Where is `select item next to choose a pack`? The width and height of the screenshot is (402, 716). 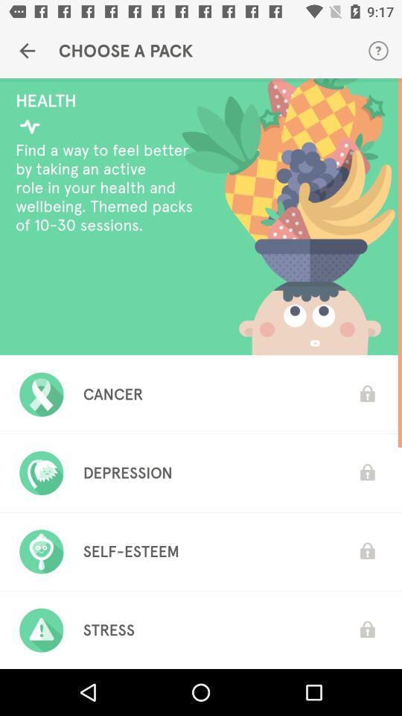
select item next to choose a pack is located at coordinates (27, 51).